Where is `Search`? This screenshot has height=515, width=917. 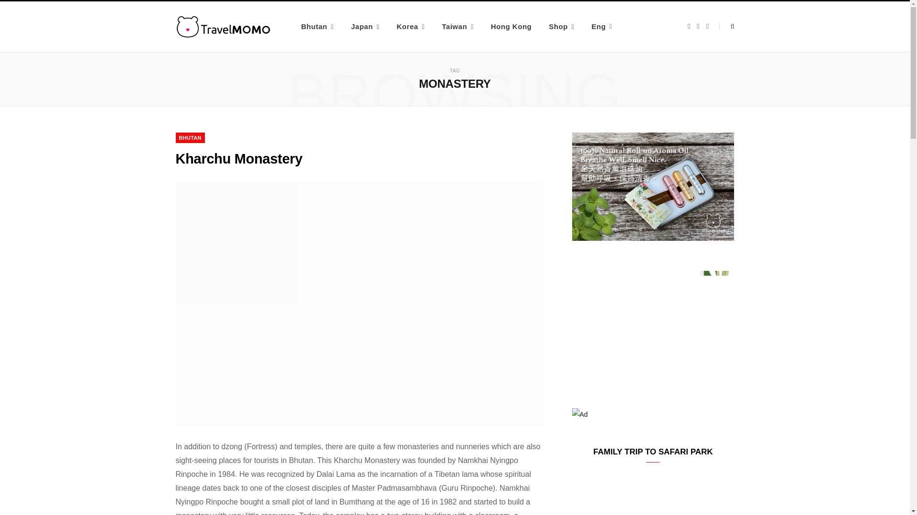 Search is located at coordinates (726, 26).